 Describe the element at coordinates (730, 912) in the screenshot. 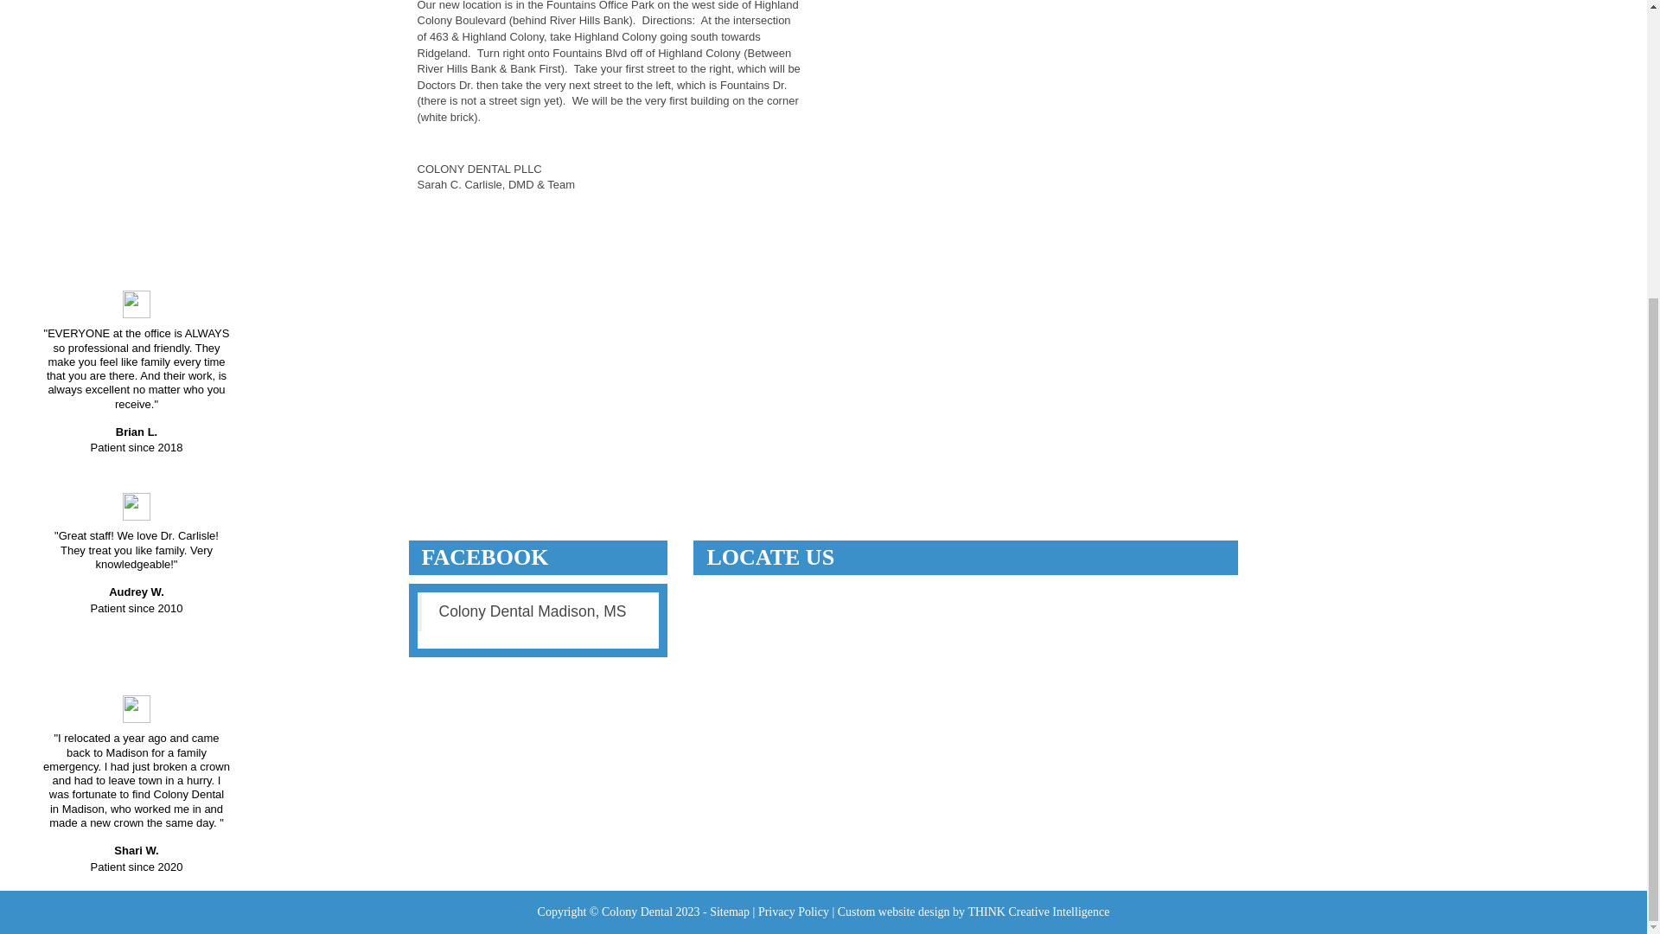

I see `Sitemap` at that location.